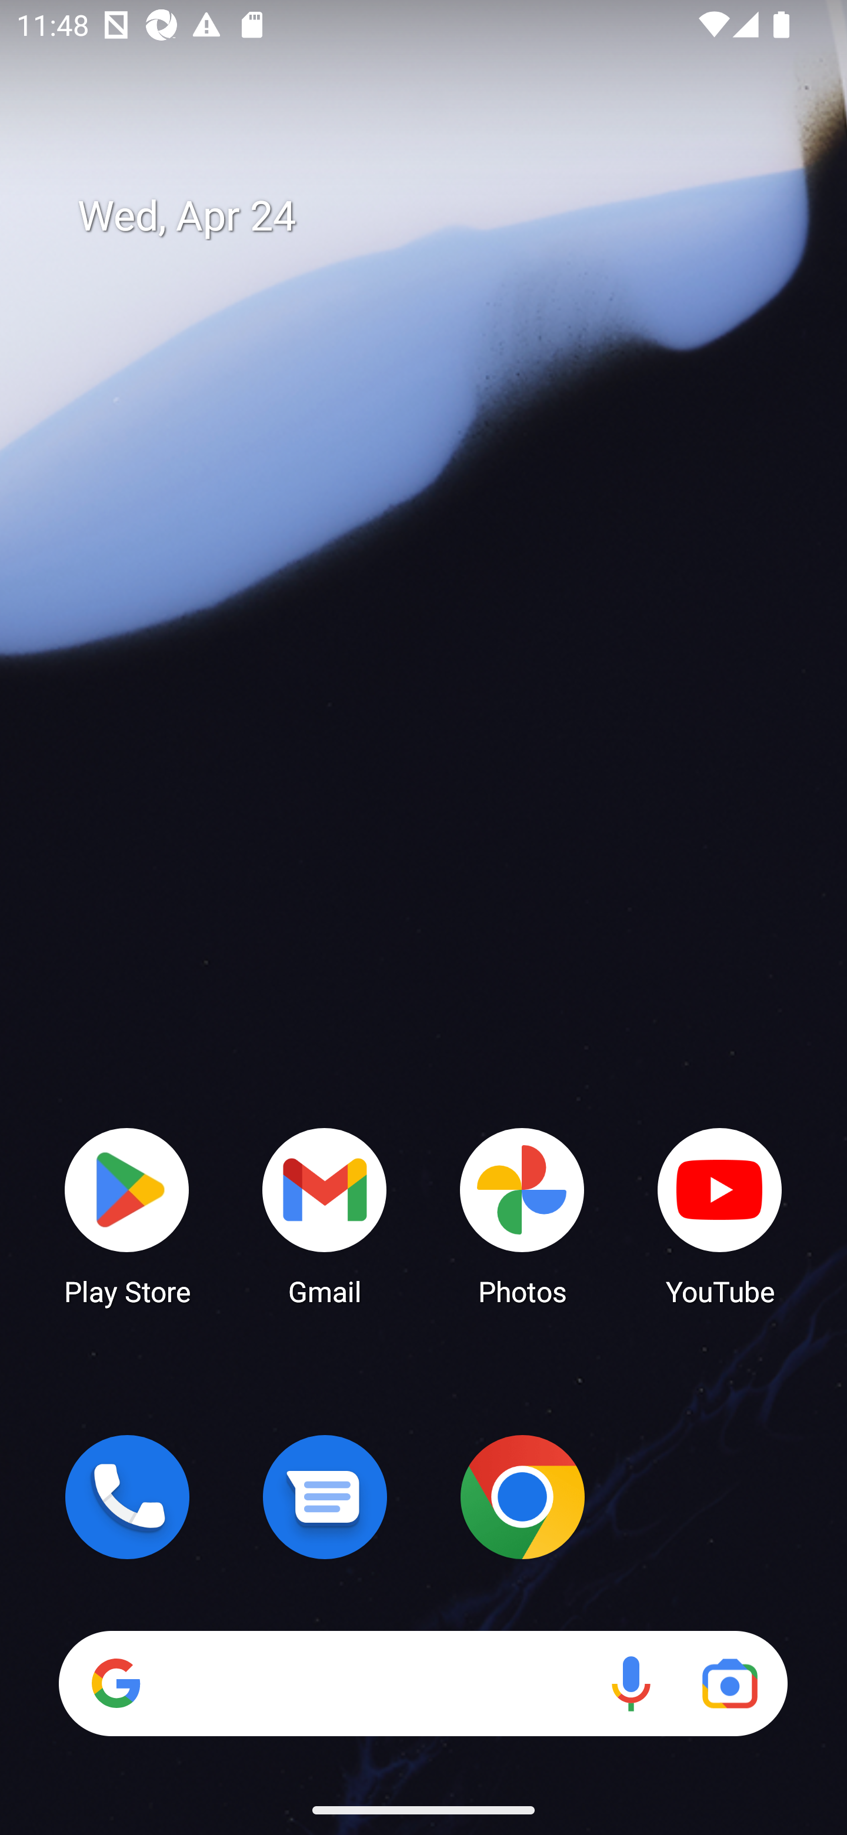 The width and height of the screenshot is (847, 1835). I want to click on Play Store, so click(127, 1215).